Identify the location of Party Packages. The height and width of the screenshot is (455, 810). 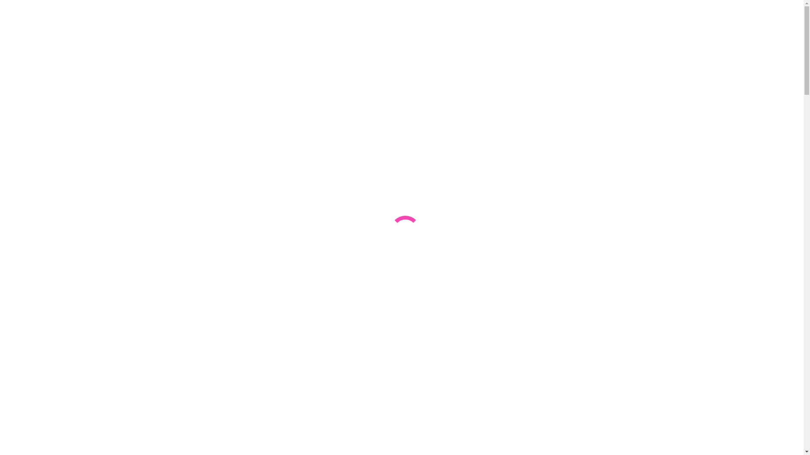
(40, 90).